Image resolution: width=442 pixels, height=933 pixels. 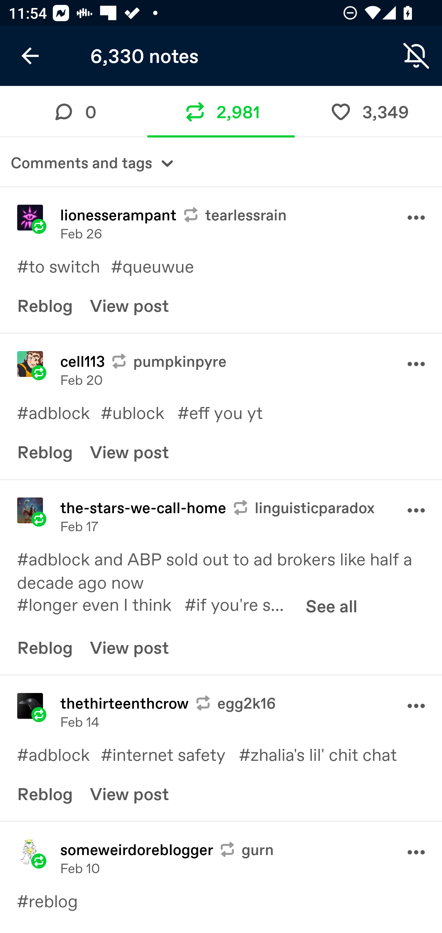 What do you see at coordinates (30, 56) in the screenshot?
I see `Navigate up` at bounding box center [30, 56].